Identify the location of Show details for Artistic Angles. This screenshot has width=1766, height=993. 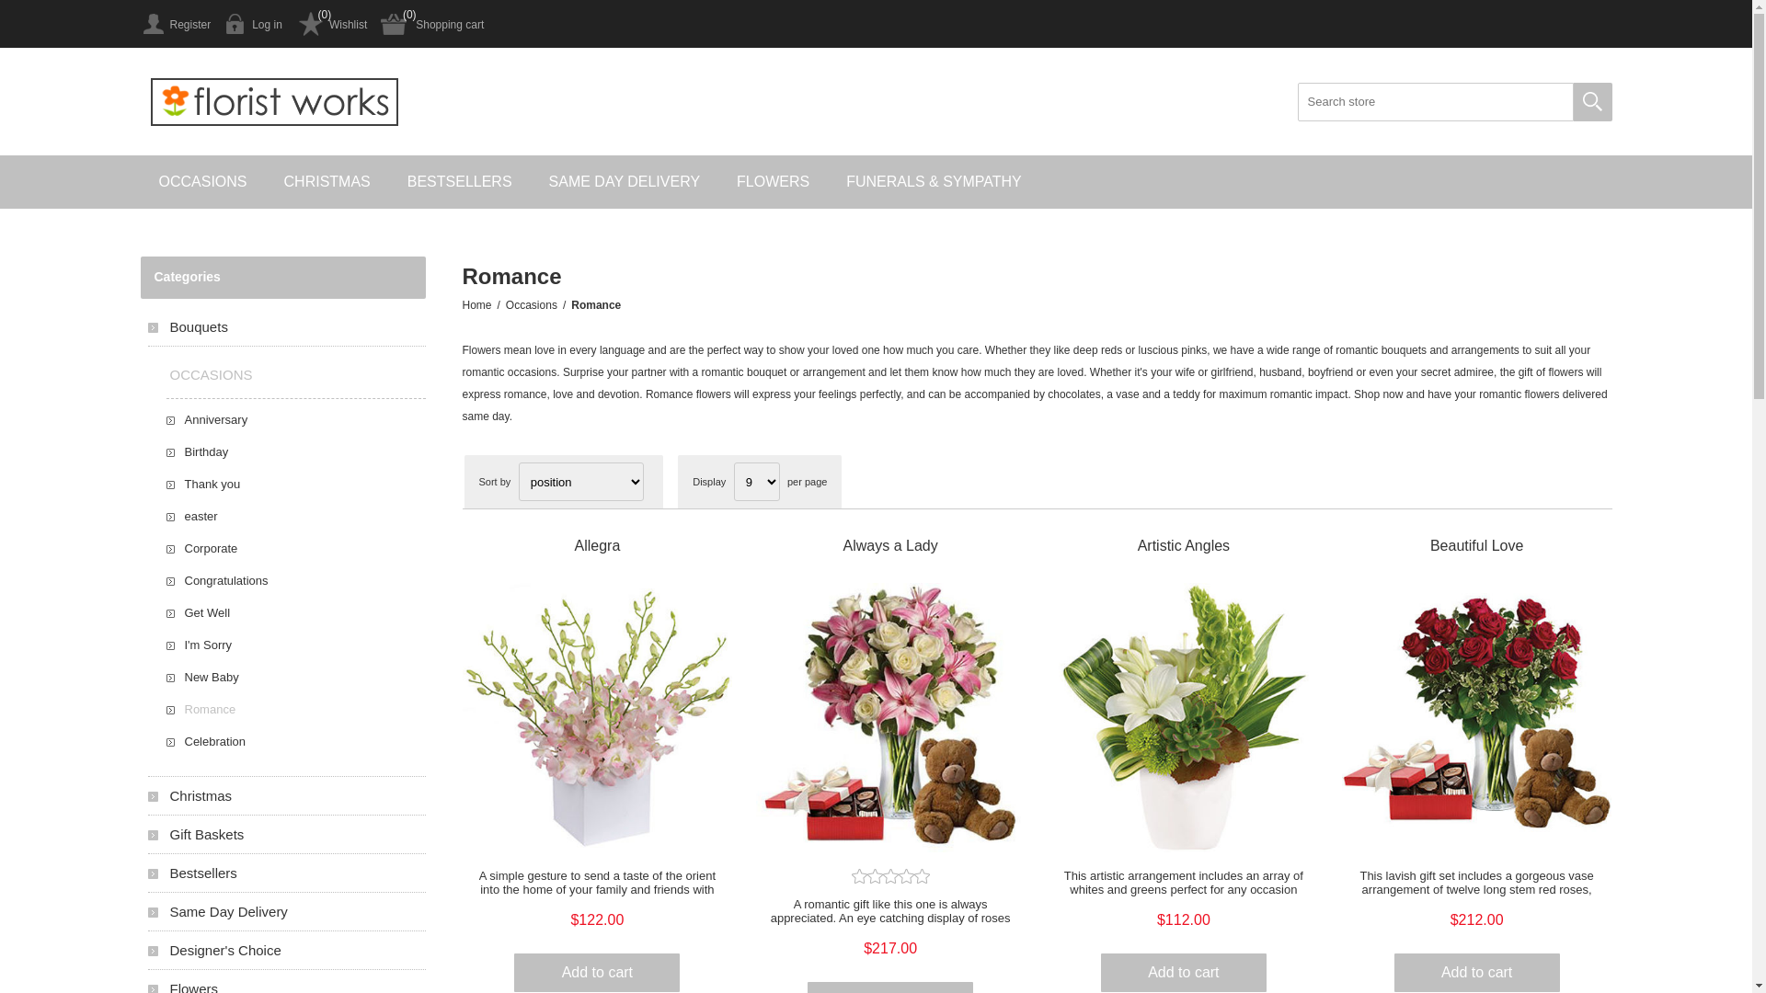
(1183, 717).